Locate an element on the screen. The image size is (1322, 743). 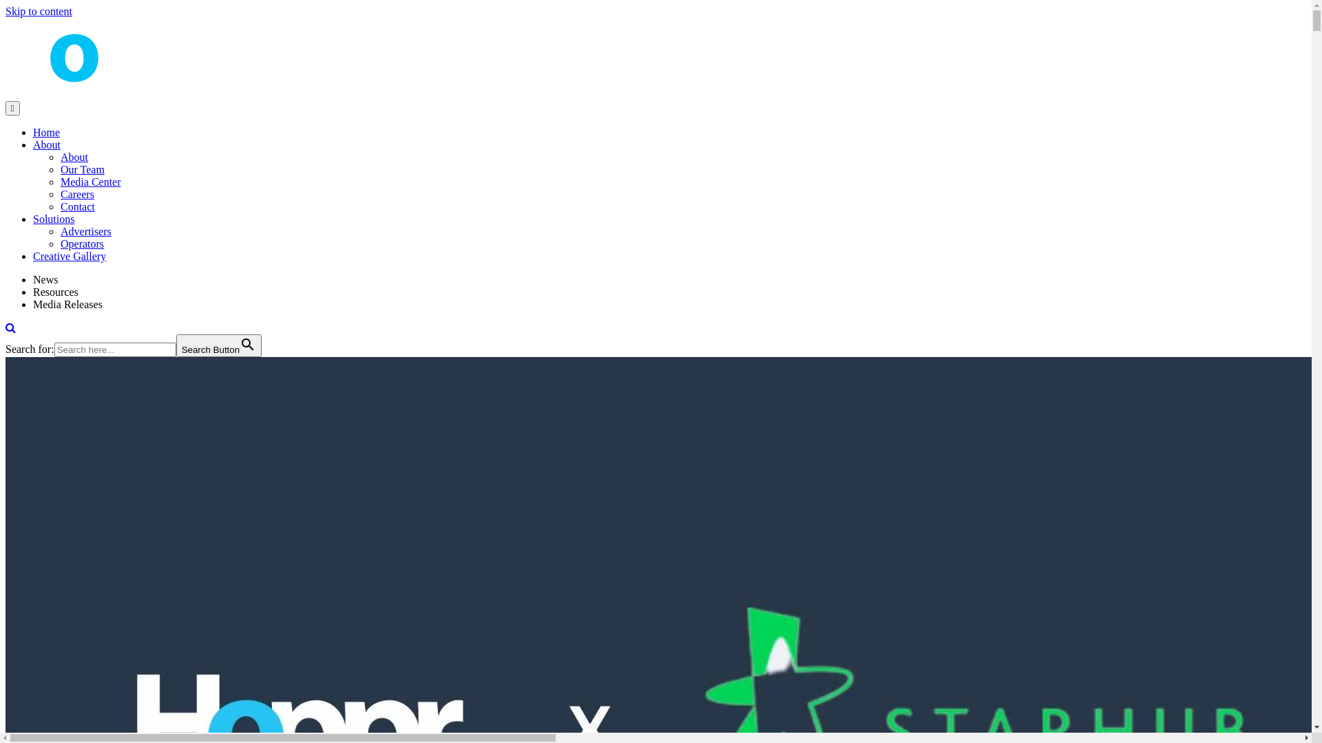
Menu is located at coordinates (12, 109).